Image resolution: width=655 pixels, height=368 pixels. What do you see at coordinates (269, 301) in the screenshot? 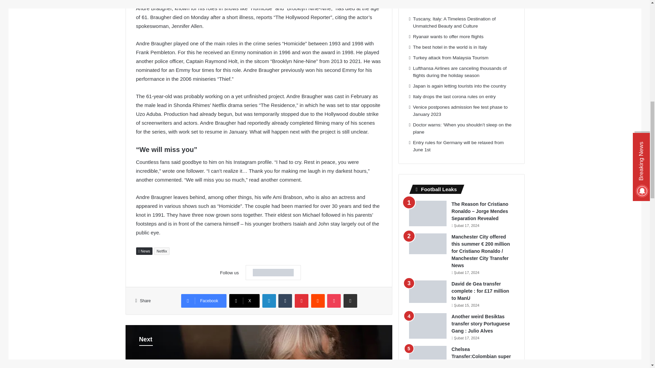
I see `LinkedIn` at bounding box center [269, 301].